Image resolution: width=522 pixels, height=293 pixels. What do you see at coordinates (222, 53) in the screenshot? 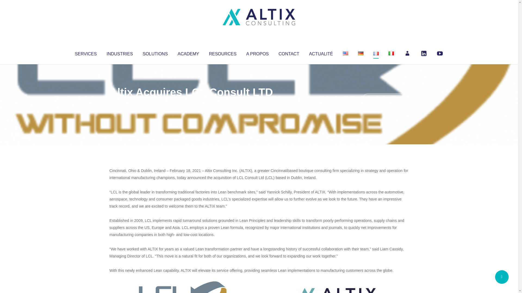
I see `RESOURCES` at bounding box center [222, 53].